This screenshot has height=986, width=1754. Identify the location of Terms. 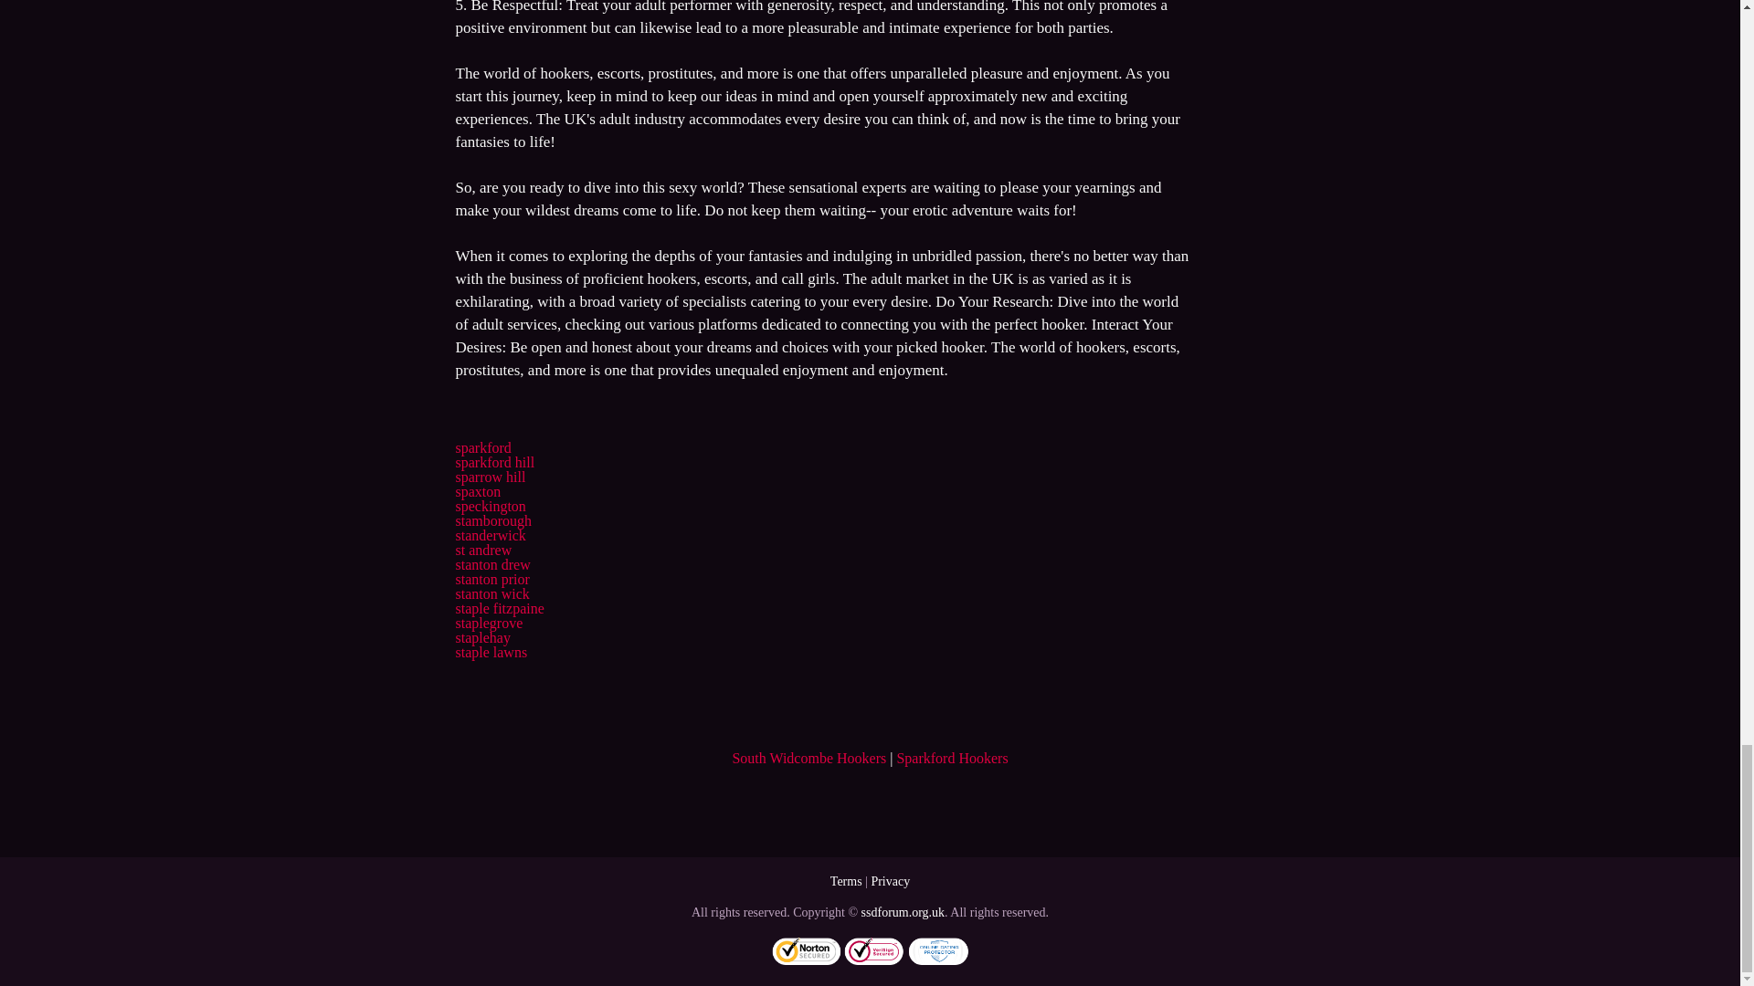
(846, 881).